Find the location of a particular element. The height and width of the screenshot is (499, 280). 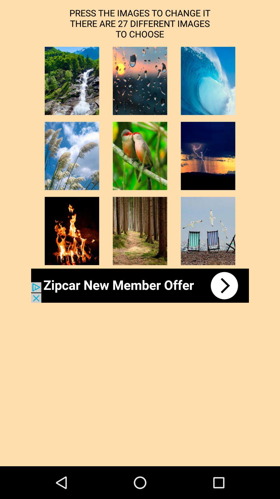

click o the image is located at coordinates (140, 156).